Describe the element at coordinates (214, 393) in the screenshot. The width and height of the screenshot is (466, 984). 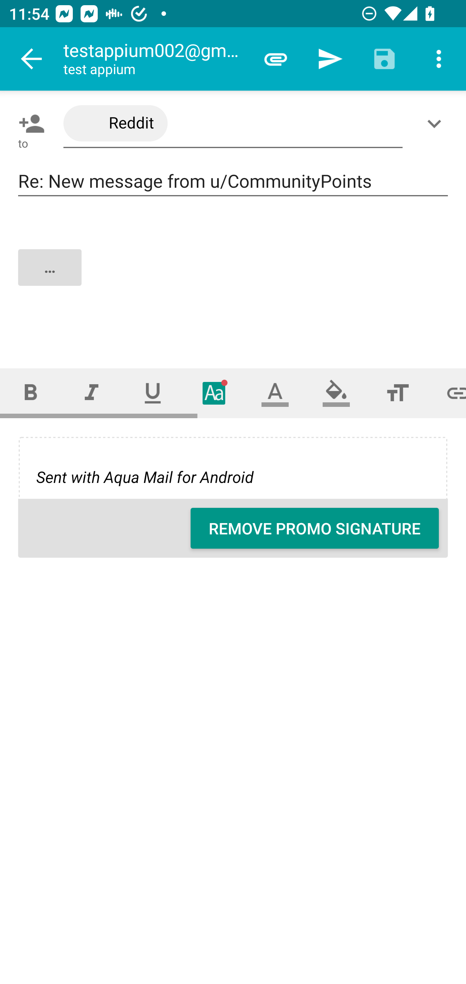
I see `Typeface (font)` at that location.